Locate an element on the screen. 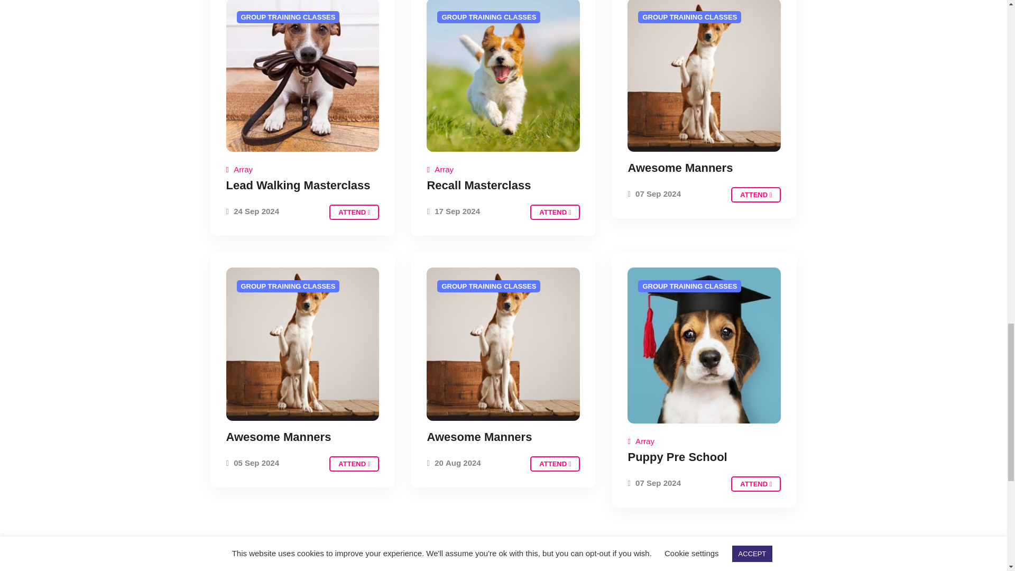 The width and height of the screenshot is (1015, 571). Recall Masterclass is located at coordinates (555, 211).